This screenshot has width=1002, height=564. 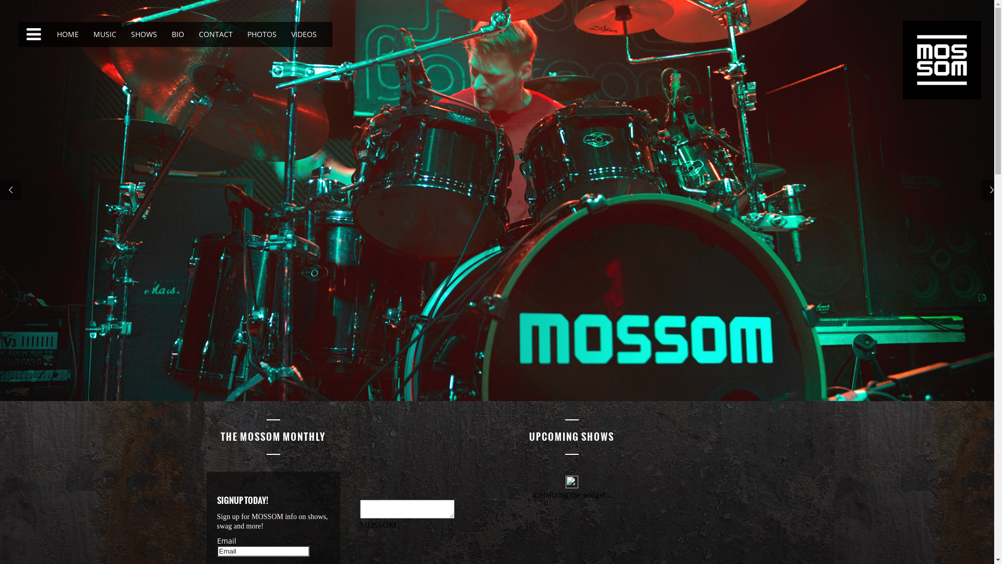 What do you see at coordinates (67, 34) in the screenshot?
I see `HOME` at bounding box center [67, 34].